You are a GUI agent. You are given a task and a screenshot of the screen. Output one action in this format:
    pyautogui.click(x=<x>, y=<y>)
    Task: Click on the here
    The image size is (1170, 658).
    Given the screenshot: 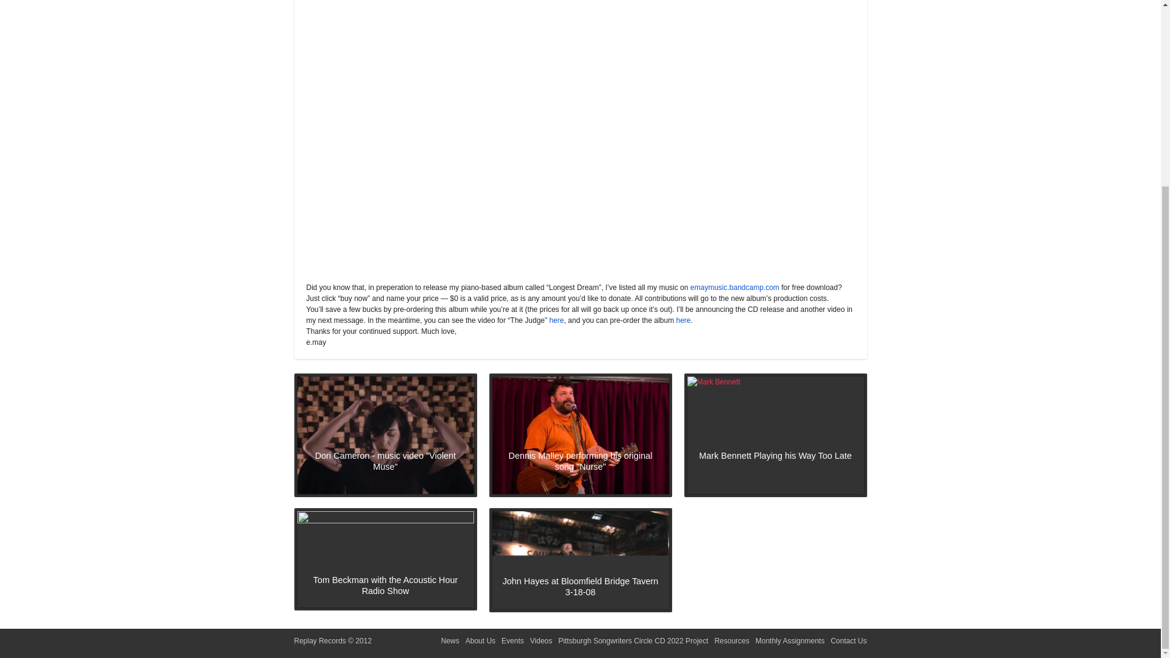 What is the action you would take?
    pyautogui.click(x=684, y=320)
    